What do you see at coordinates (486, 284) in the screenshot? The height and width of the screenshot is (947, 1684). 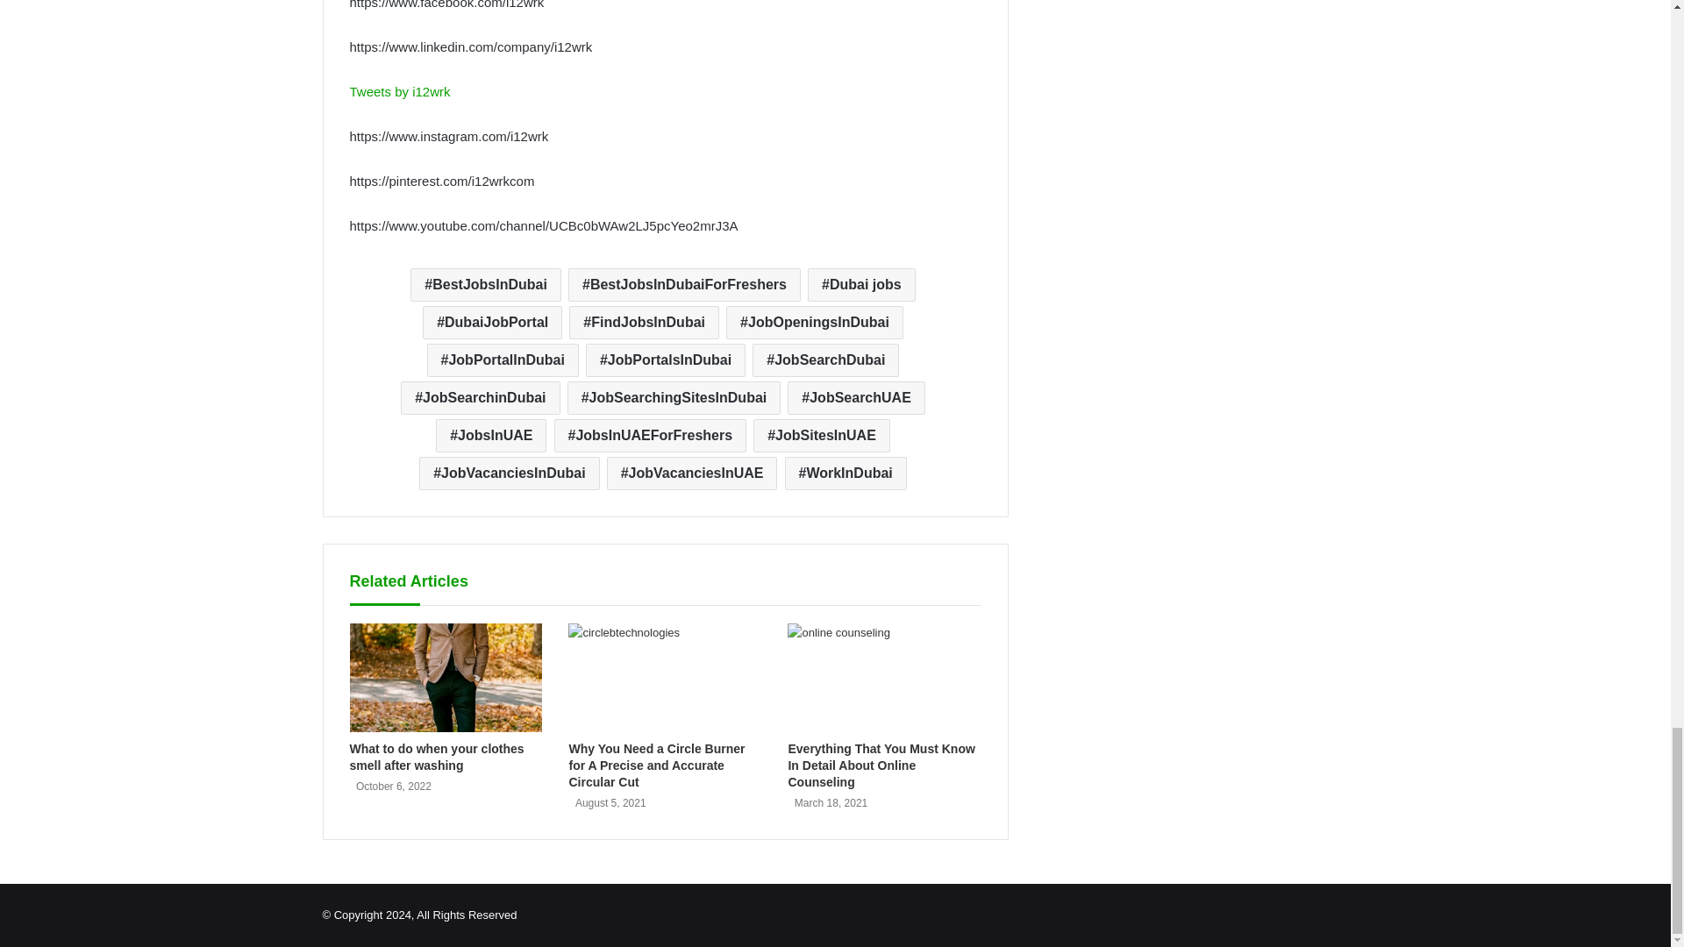 I see `BestJobsInDubai` at bounding box center [486, 284].